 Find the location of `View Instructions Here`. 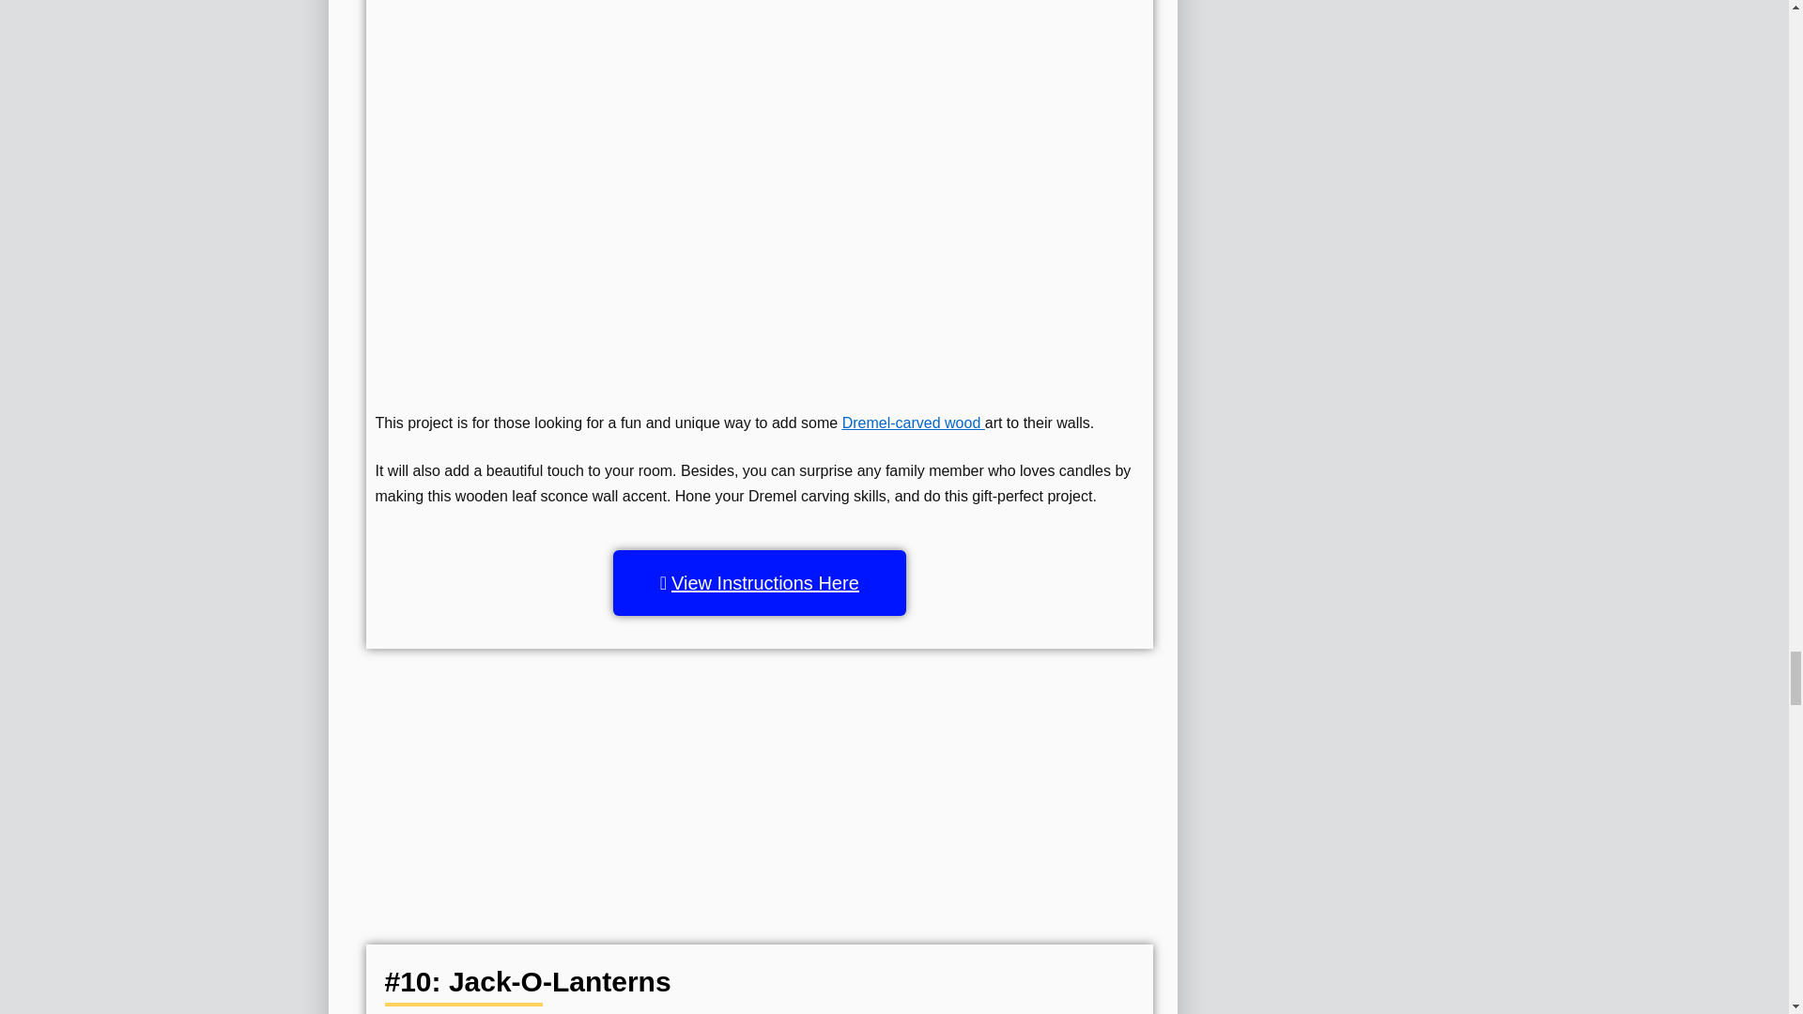

View Instructions Here is located at coordinates (759, 582).